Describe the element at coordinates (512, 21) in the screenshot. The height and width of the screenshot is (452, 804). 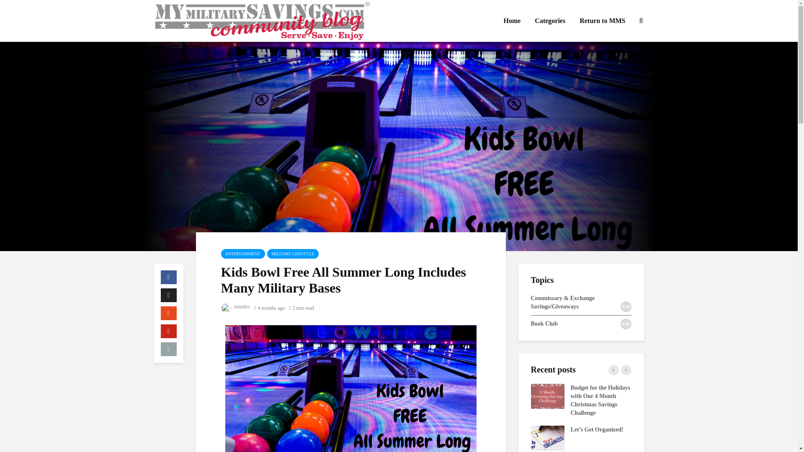
I see `Home` at that location.